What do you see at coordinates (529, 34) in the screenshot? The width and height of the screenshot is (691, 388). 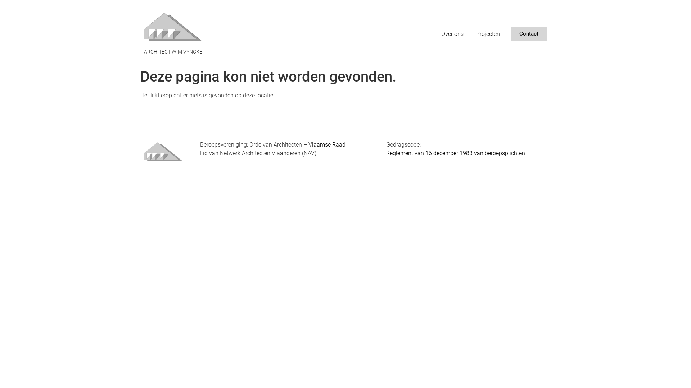 I see `Contact` at bounding box center [529, 34].